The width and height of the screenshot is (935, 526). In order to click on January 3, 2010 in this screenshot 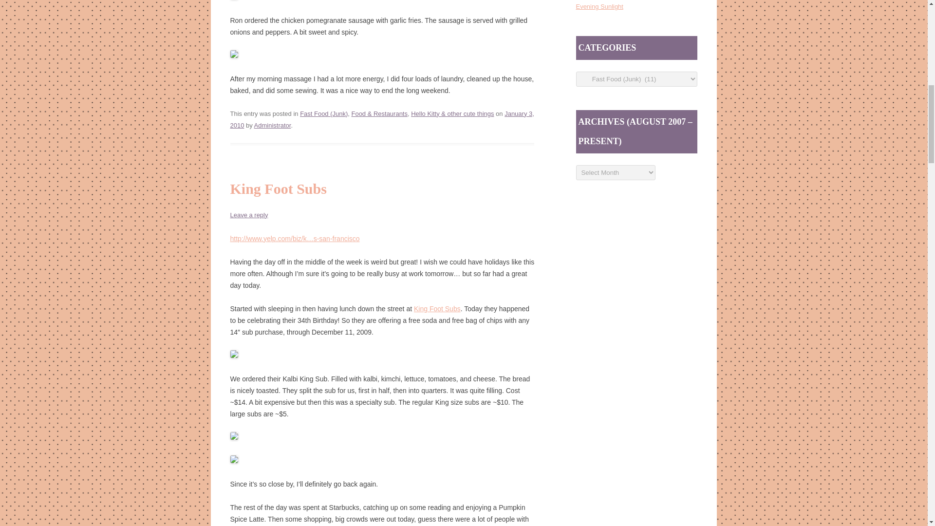, I will do `click(382, 119)`.